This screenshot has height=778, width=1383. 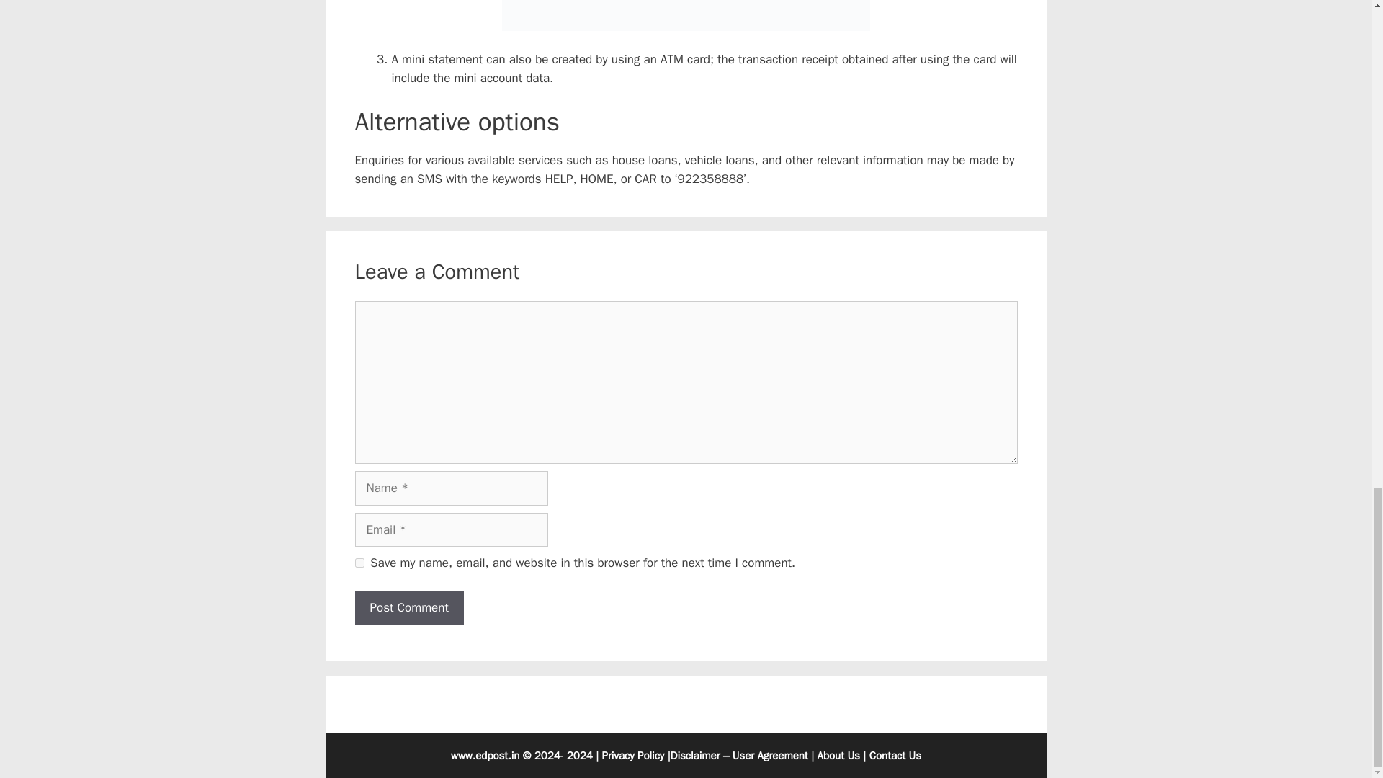 What do you see at coordinates (408, 608) in the screenshot?
I see `Post Comment` at bounding box center [408, 608].